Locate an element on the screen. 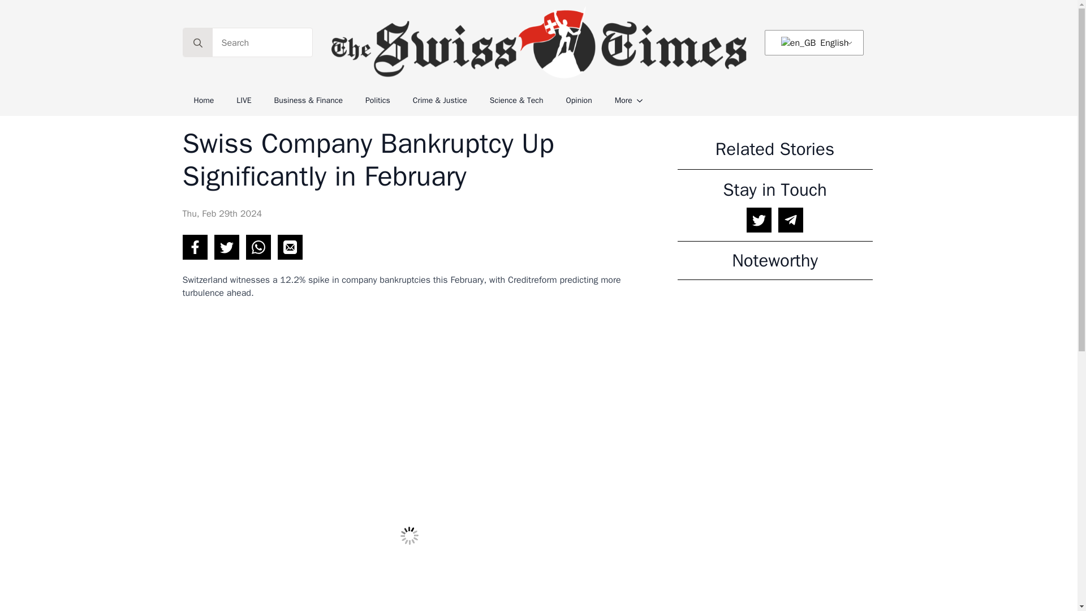 Image resolution: width=1086 pixels, height=611 pixels. Home is located at coordinates (204, 101).